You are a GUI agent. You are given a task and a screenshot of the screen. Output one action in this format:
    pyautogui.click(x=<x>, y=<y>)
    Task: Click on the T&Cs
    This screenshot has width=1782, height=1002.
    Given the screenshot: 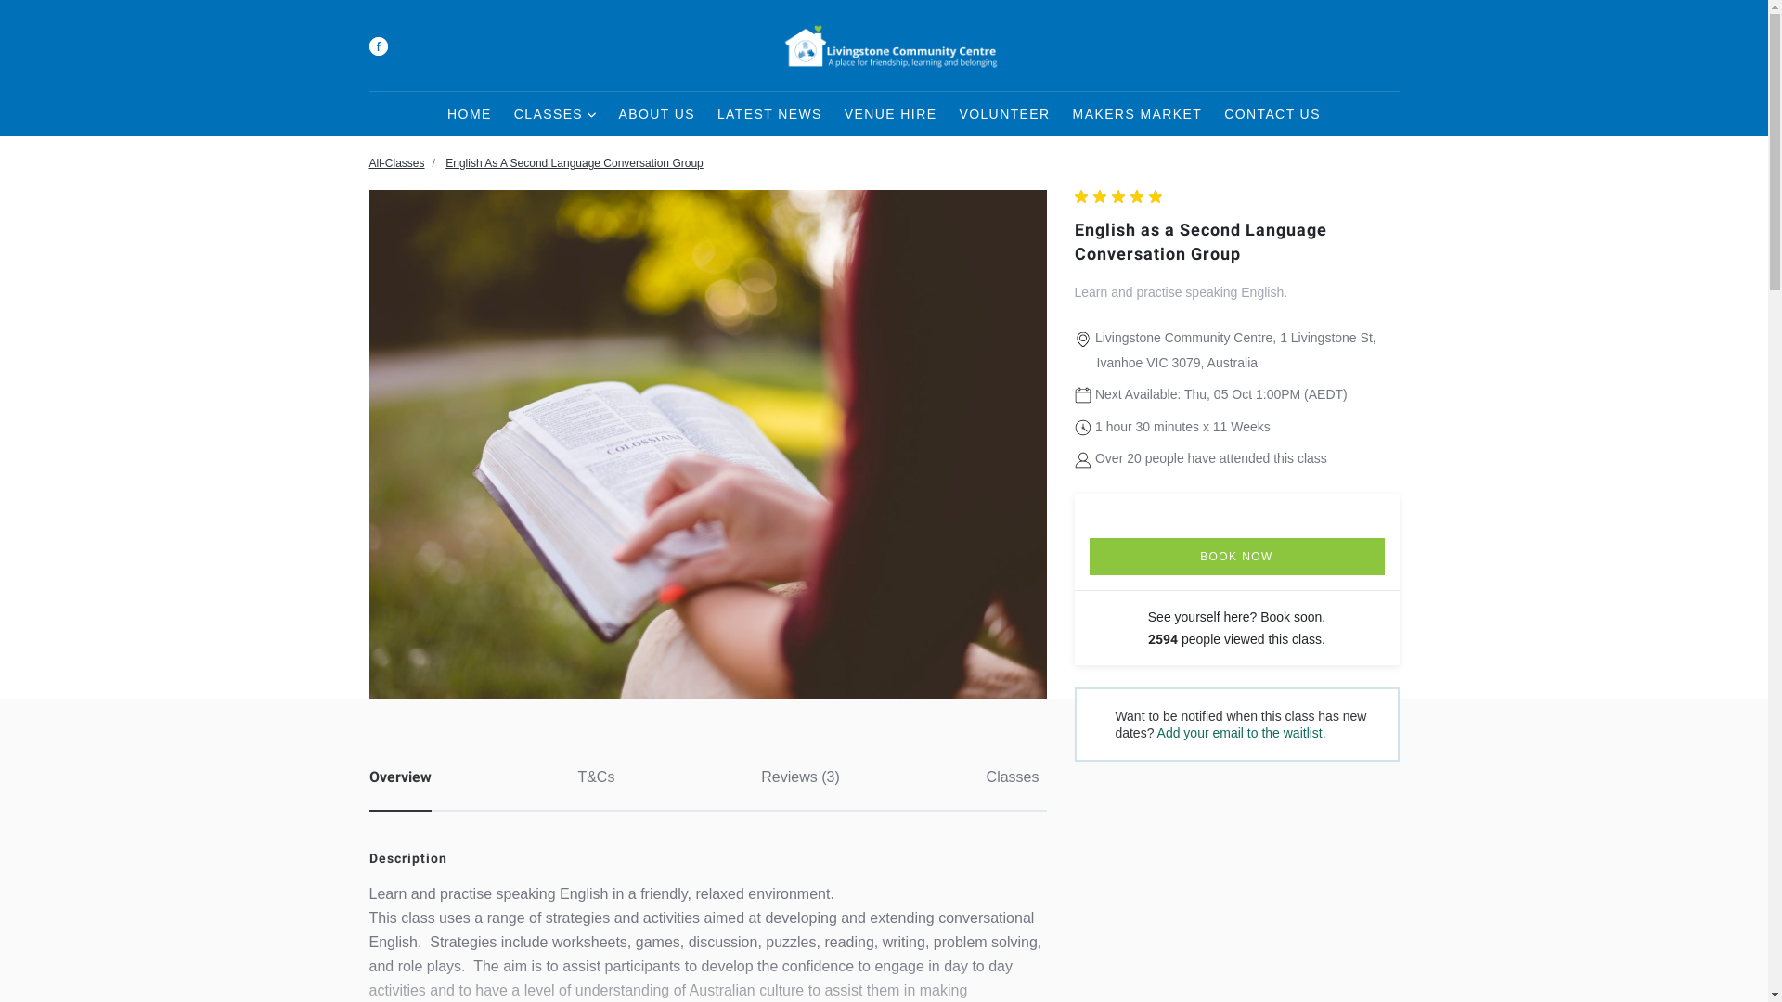 What is the action you would take?
    pyautogui.click(x=596, y=776)
    